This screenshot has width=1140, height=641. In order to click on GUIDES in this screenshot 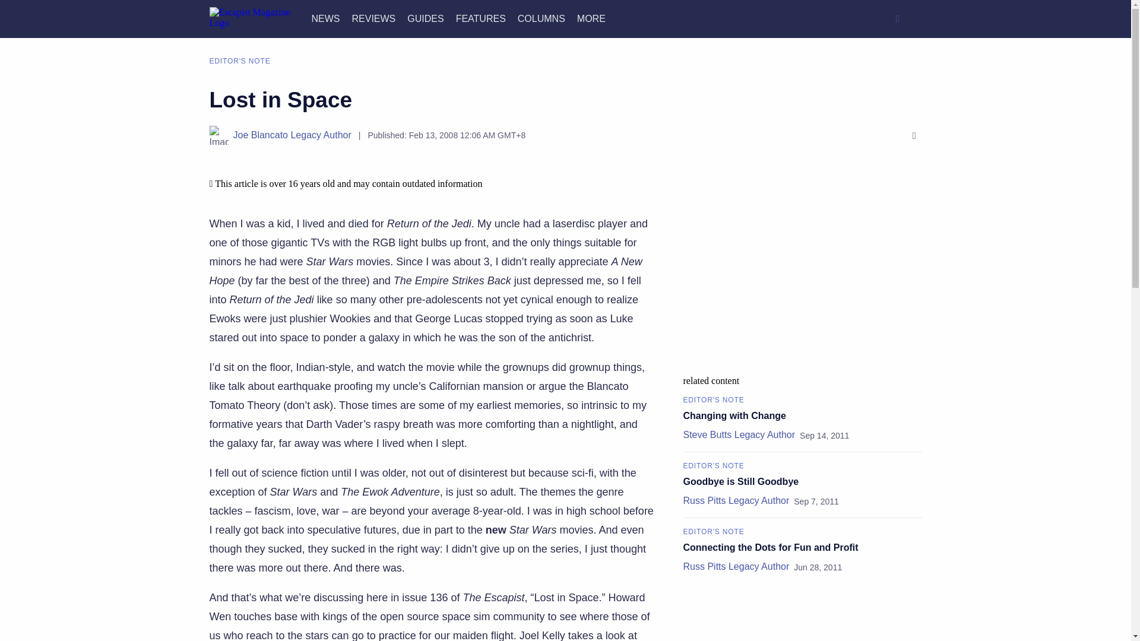, I will do `click(425, 18)`.